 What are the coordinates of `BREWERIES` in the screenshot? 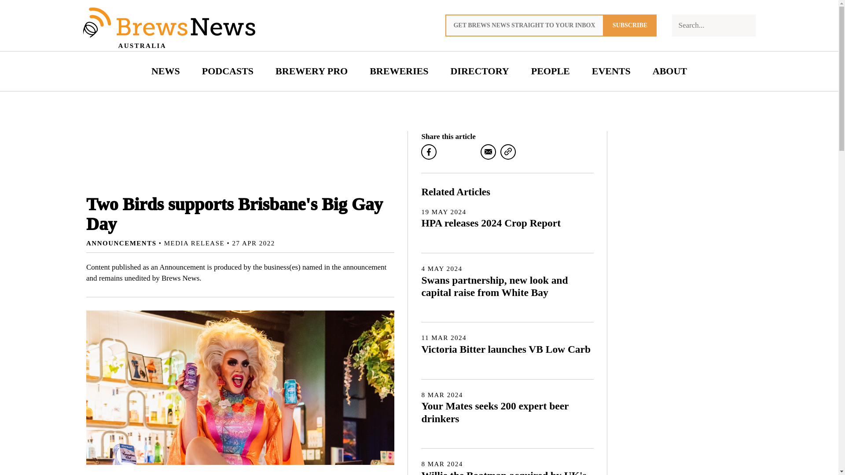 It's located at (399, 71).